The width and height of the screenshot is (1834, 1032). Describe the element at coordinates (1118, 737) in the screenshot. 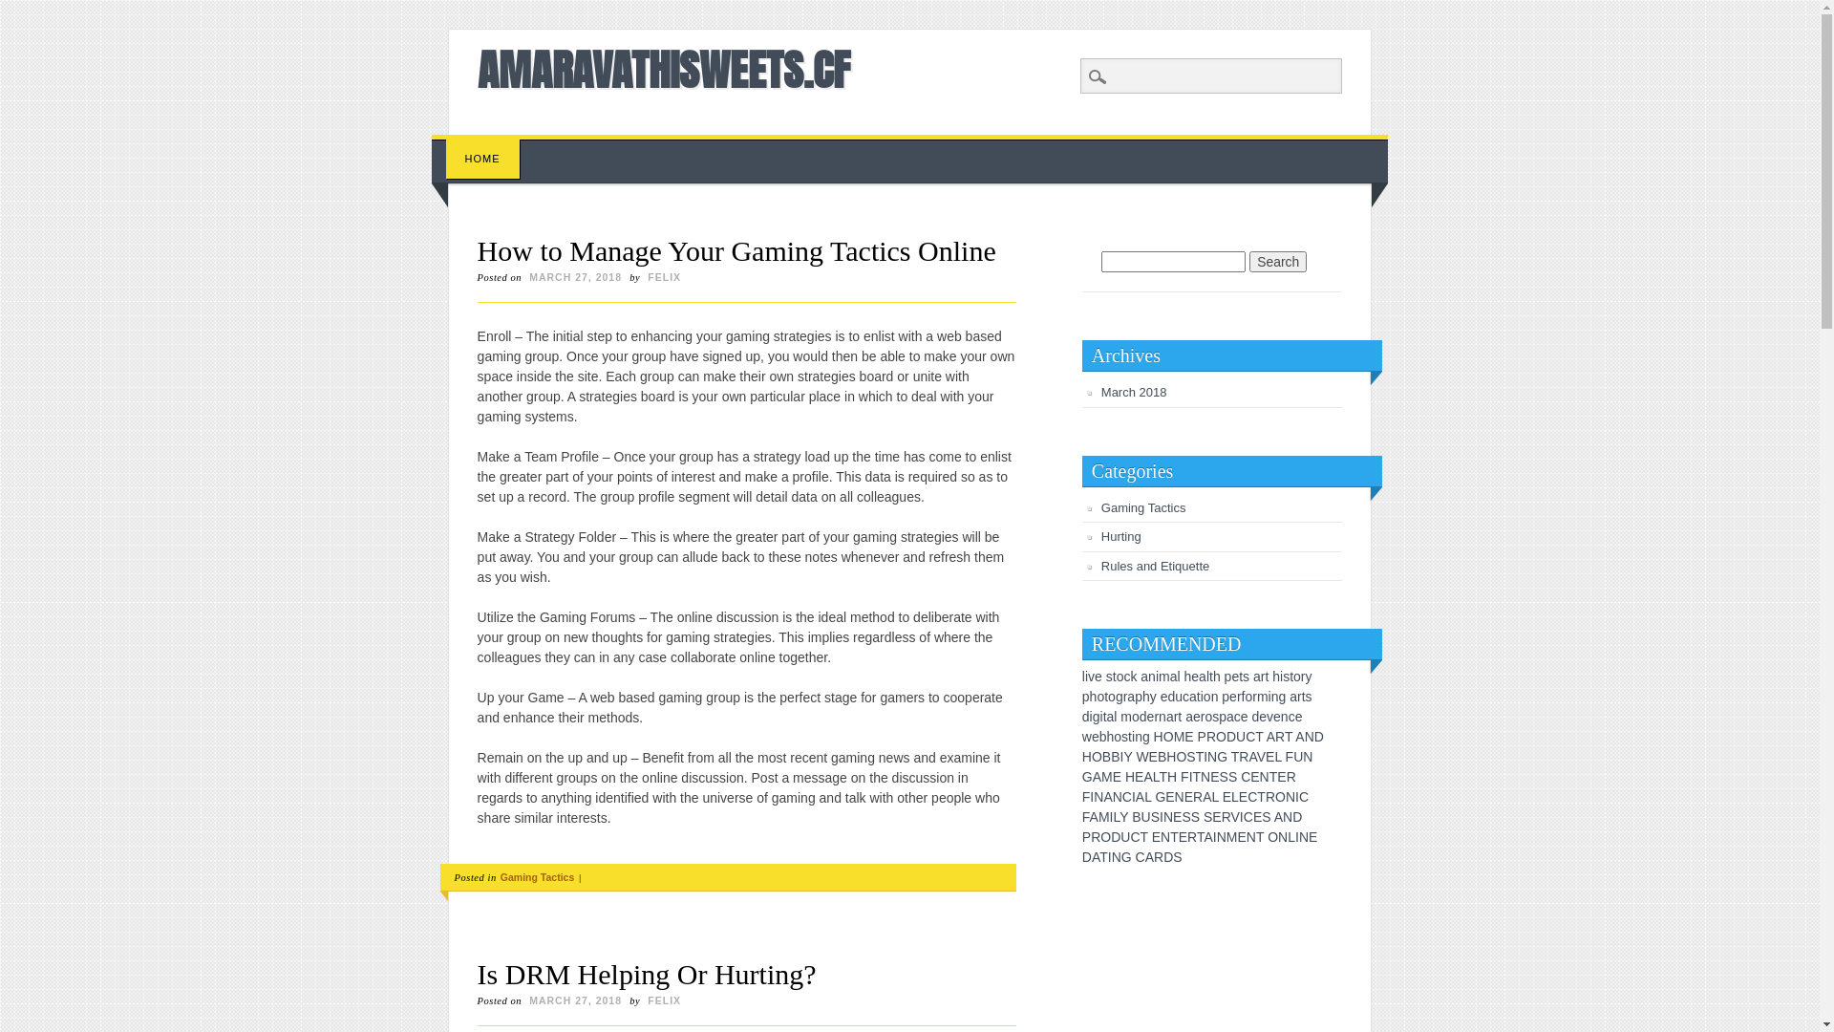

I see `o` at that location.